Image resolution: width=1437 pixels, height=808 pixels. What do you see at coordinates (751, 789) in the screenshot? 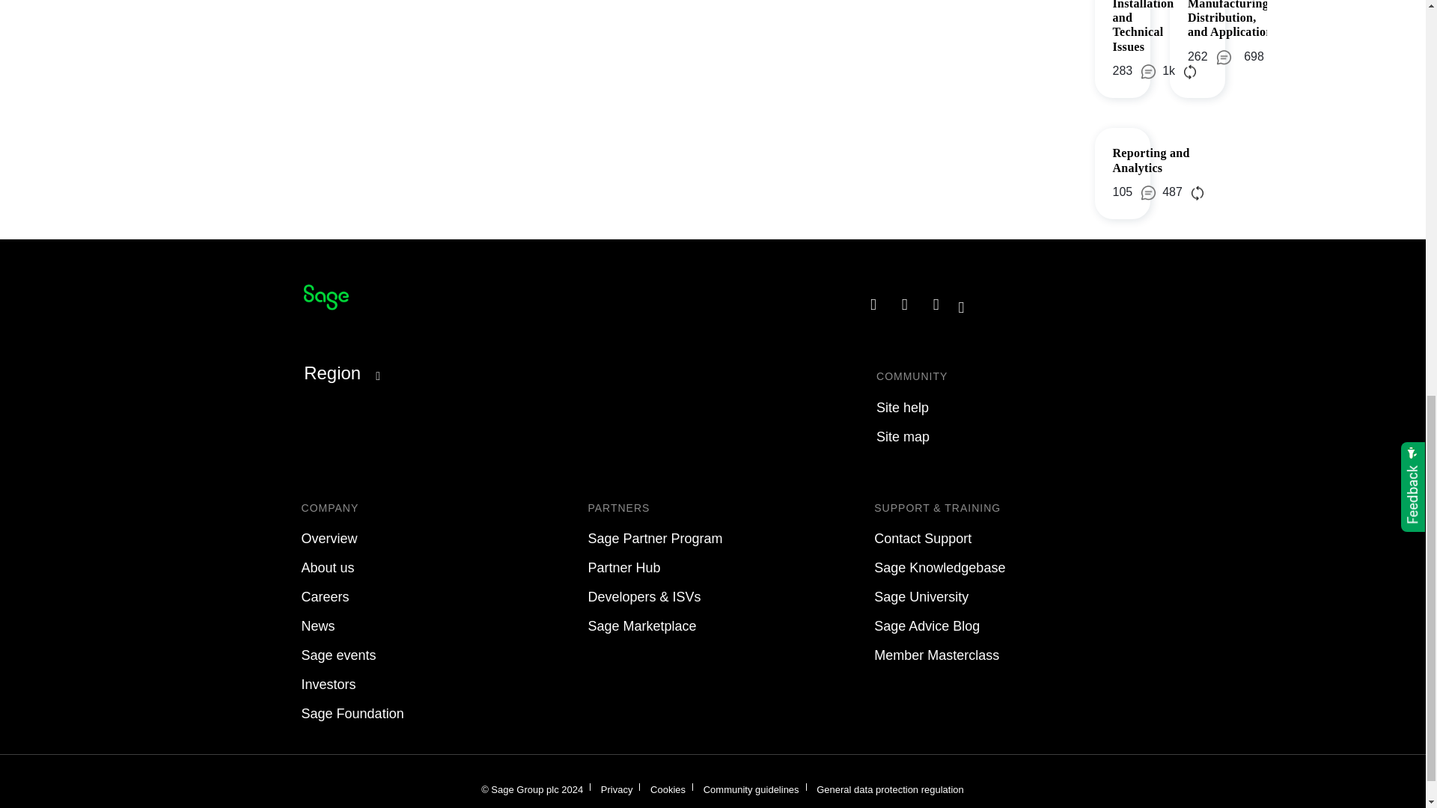
I see `Community Guidelines` at bounding box center [751, 789].